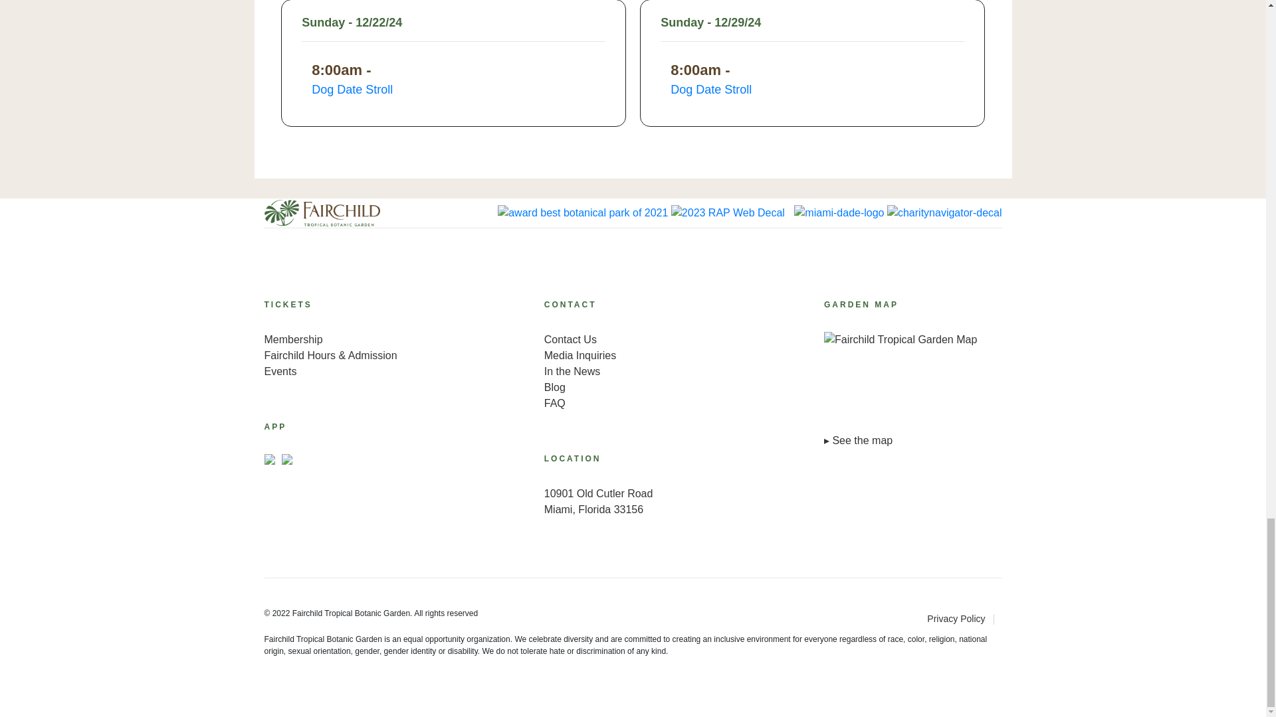  What do you see at coordinates (633, 340) in the screenshot?
I see `Contact Us` at bounding box center [633, 340].